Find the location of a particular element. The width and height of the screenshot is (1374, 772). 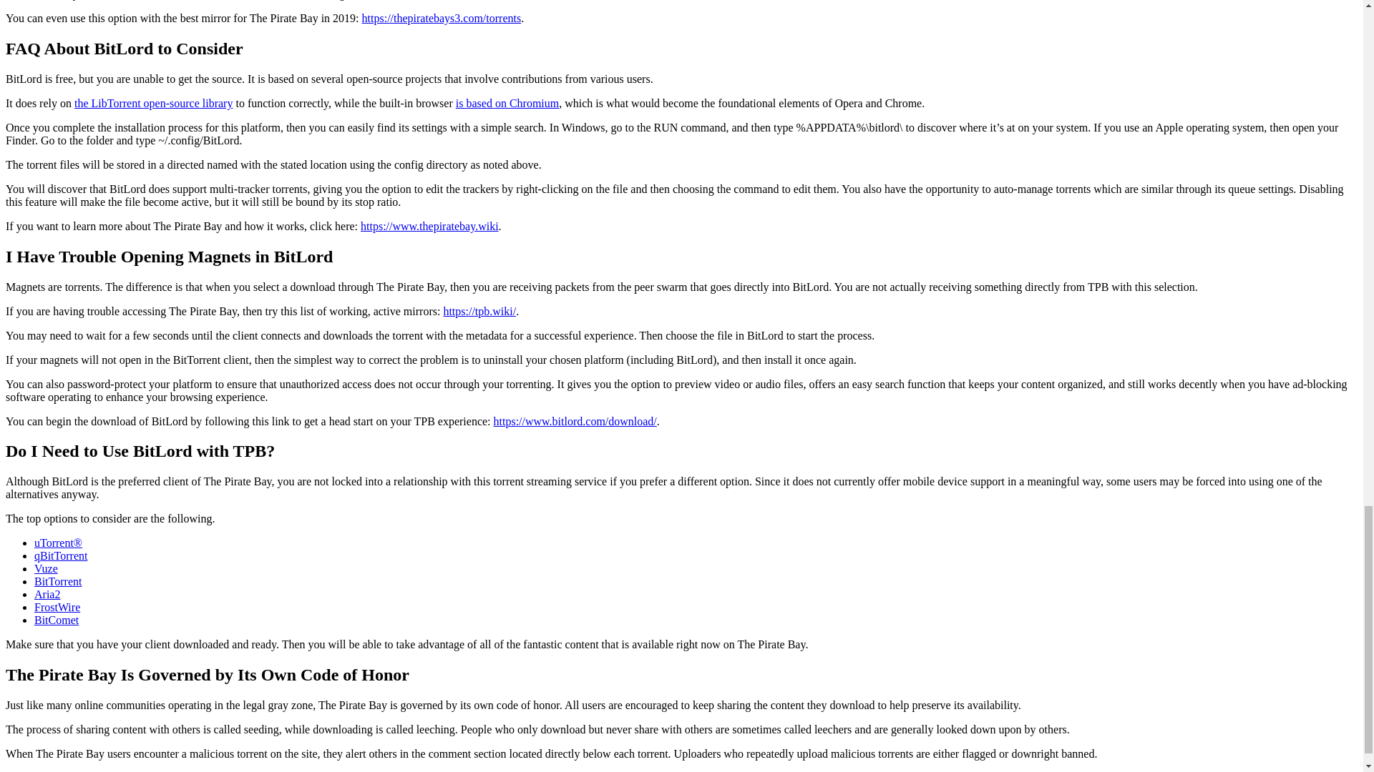

the LibTorrent open-source library is located at coordinates (153, 103).